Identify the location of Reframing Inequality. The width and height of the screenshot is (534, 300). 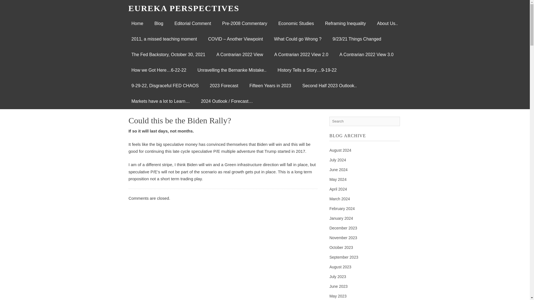
(345, 24).